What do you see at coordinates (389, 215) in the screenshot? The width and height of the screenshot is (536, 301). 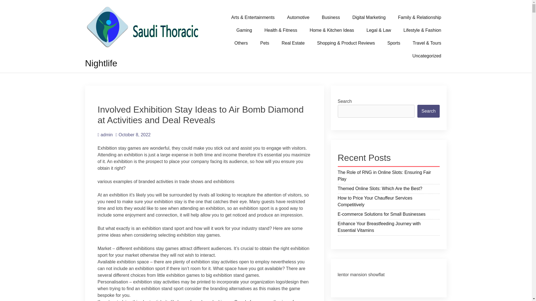 I see `E-commerce Solutions for Small Businesses` at bounding box center [389, 215].